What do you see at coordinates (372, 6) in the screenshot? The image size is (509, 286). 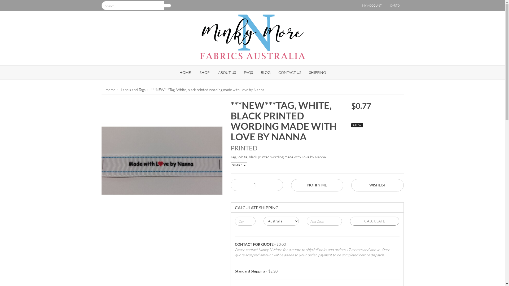 I see `MY ACCOUNT` at bounding box center [372, 6].